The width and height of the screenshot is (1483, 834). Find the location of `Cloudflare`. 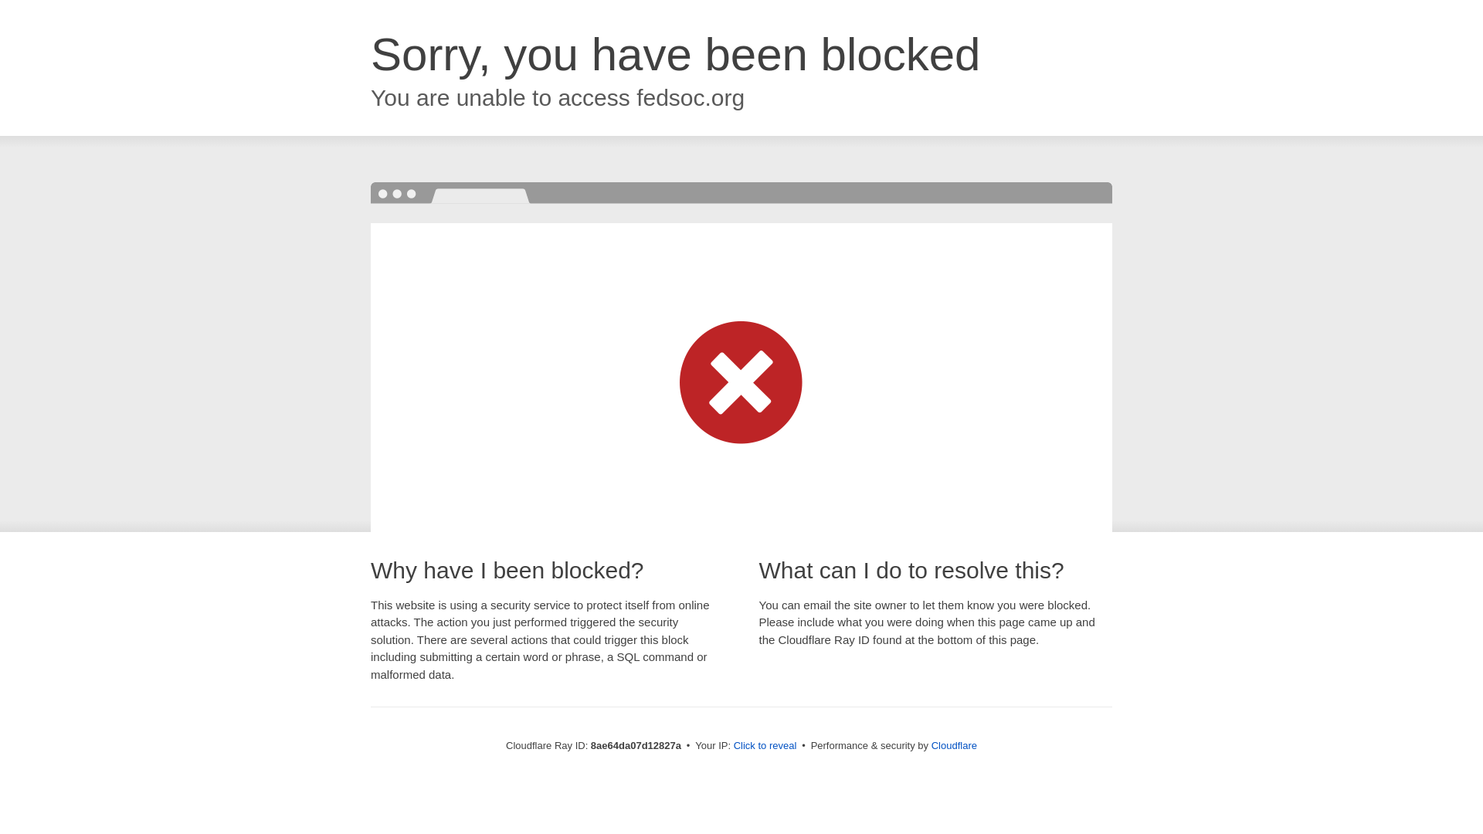

Cloudflare is located at coordinates (954, 745).